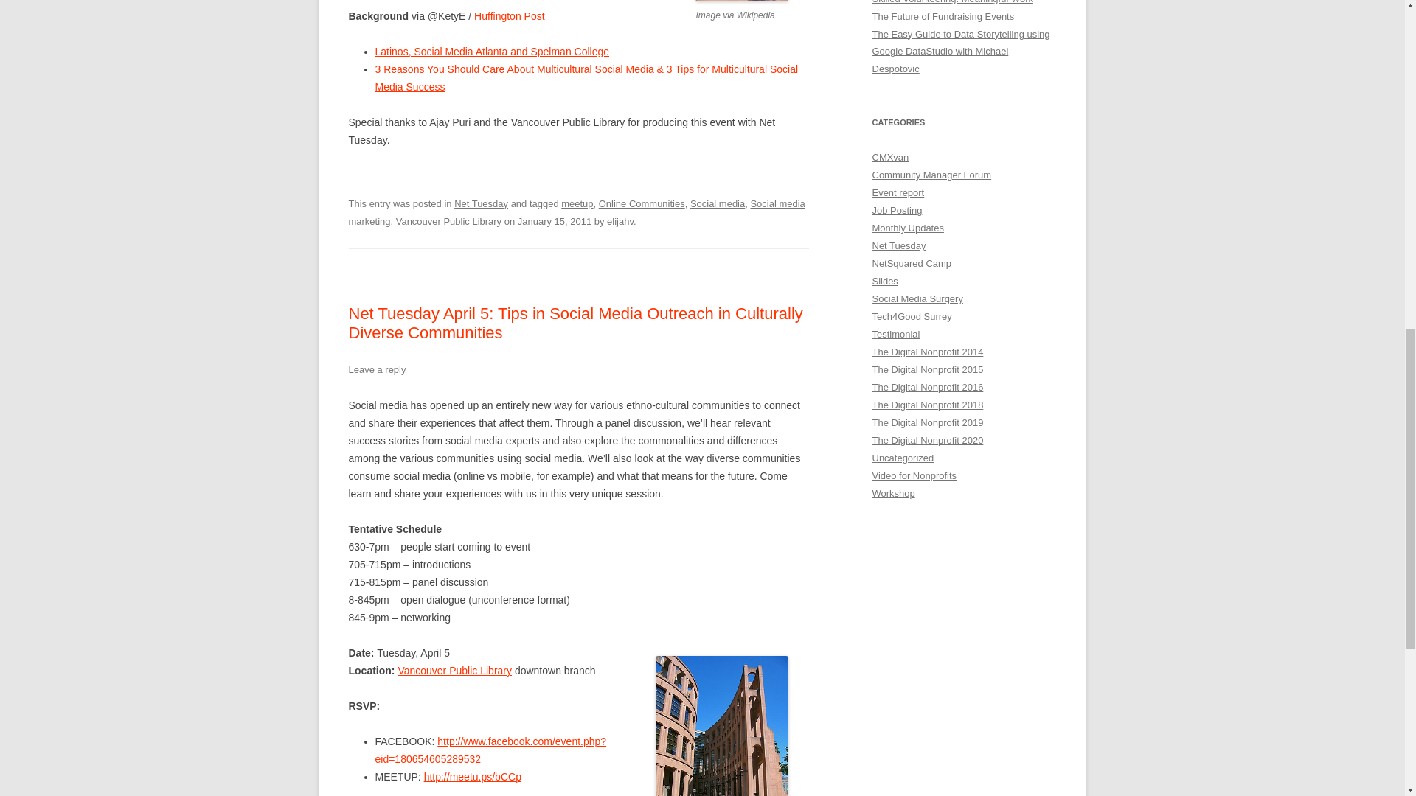 The height and width of the screenshot is (796, 1416). I want to click on Vancouver Public Library, so click(454, 671).